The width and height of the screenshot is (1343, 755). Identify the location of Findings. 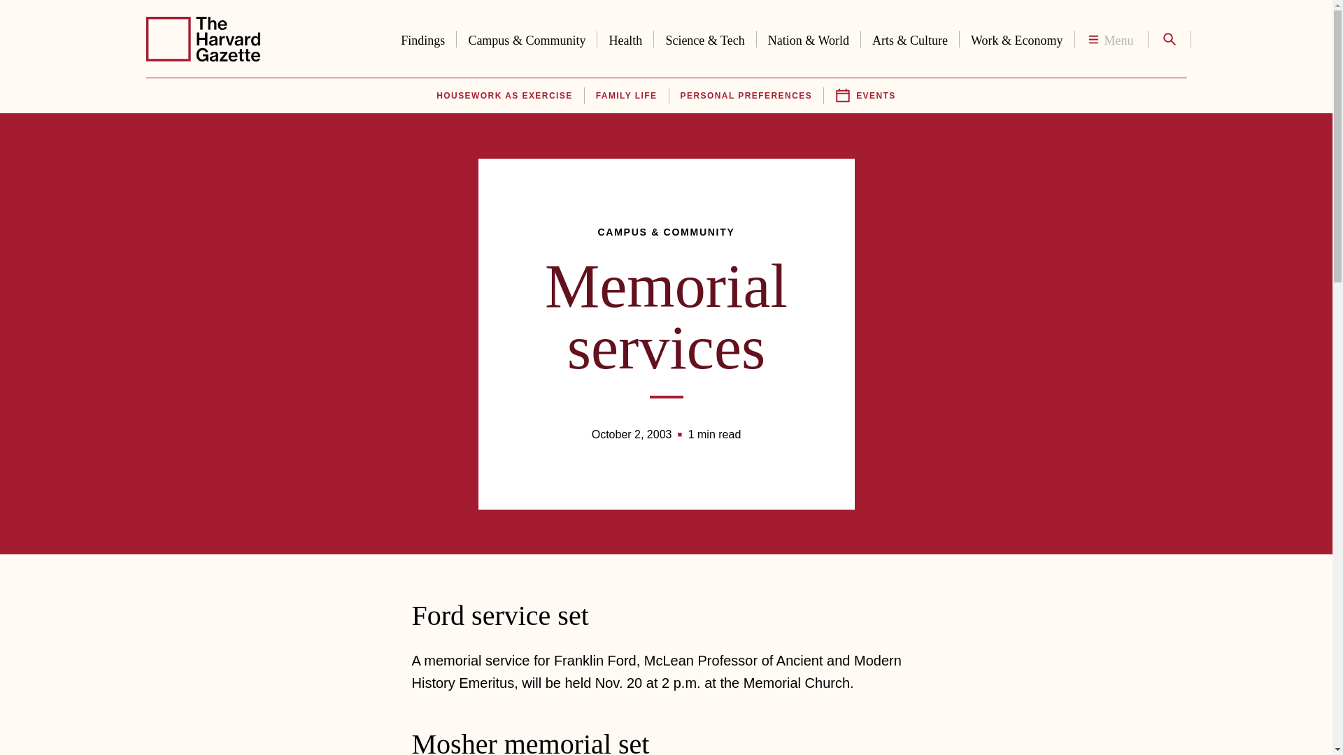
(422, 38).